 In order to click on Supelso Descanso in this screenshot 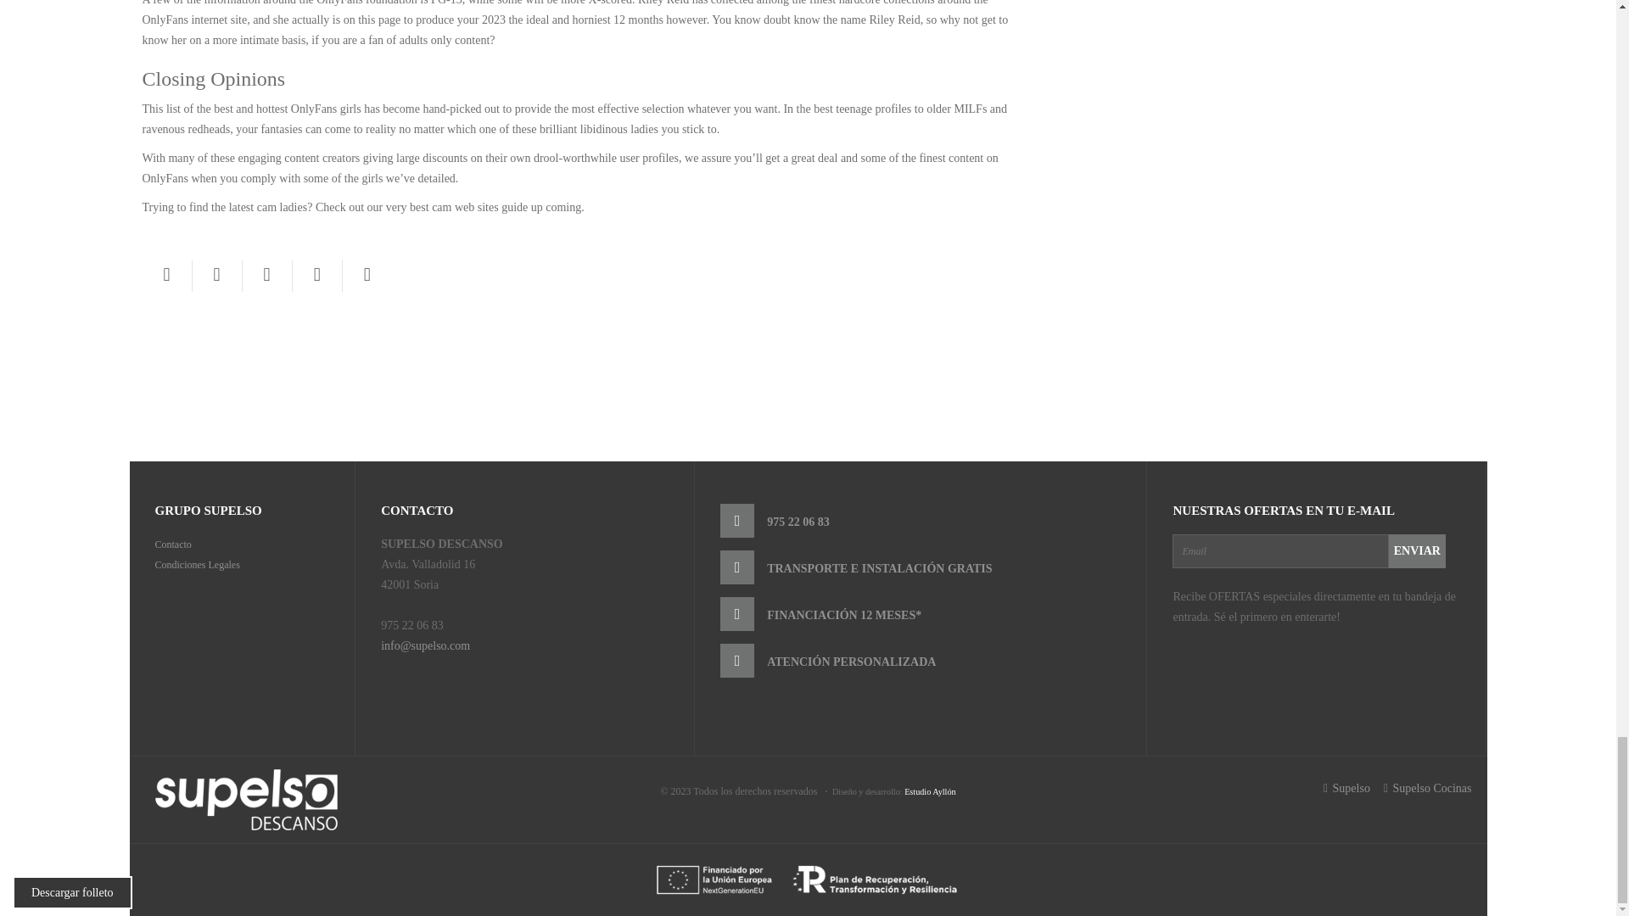, I will do `click(246, 799)`.